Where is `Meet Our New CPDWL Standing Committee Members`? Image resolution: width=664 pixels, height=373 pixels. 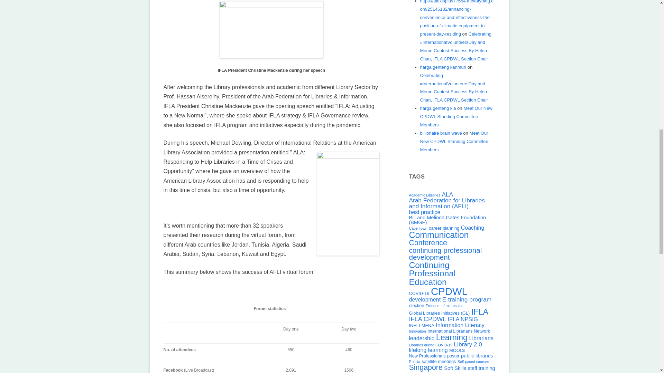
Meet Our New CPDWL Standing Committee Members is located at coordinates (456, 116).